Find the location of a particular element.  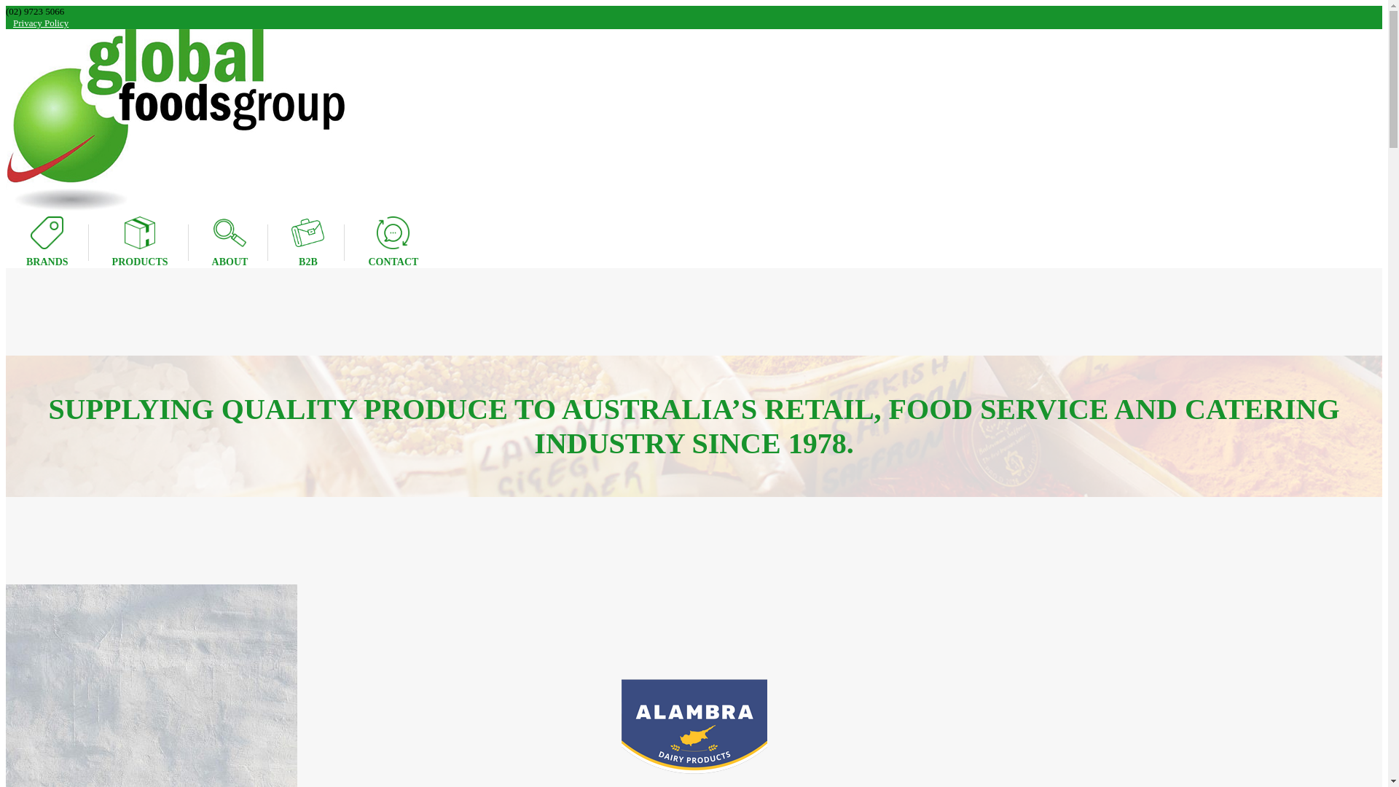

Privacy Policy is located at coordinates (41, 23).